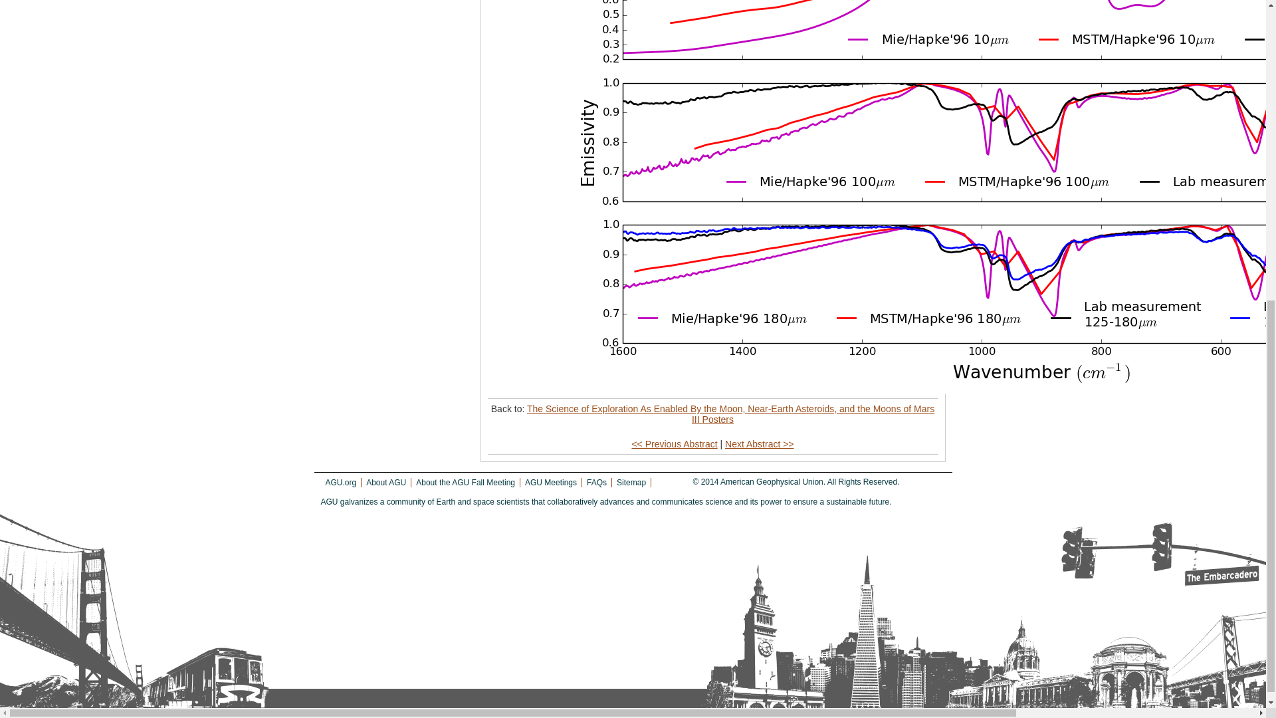 The image size is (1276, 718). What do you see at coordinates (465, 483) in the screenshot?
I see `About the AGU Fall Meeting` at bounding box center [465, 483].